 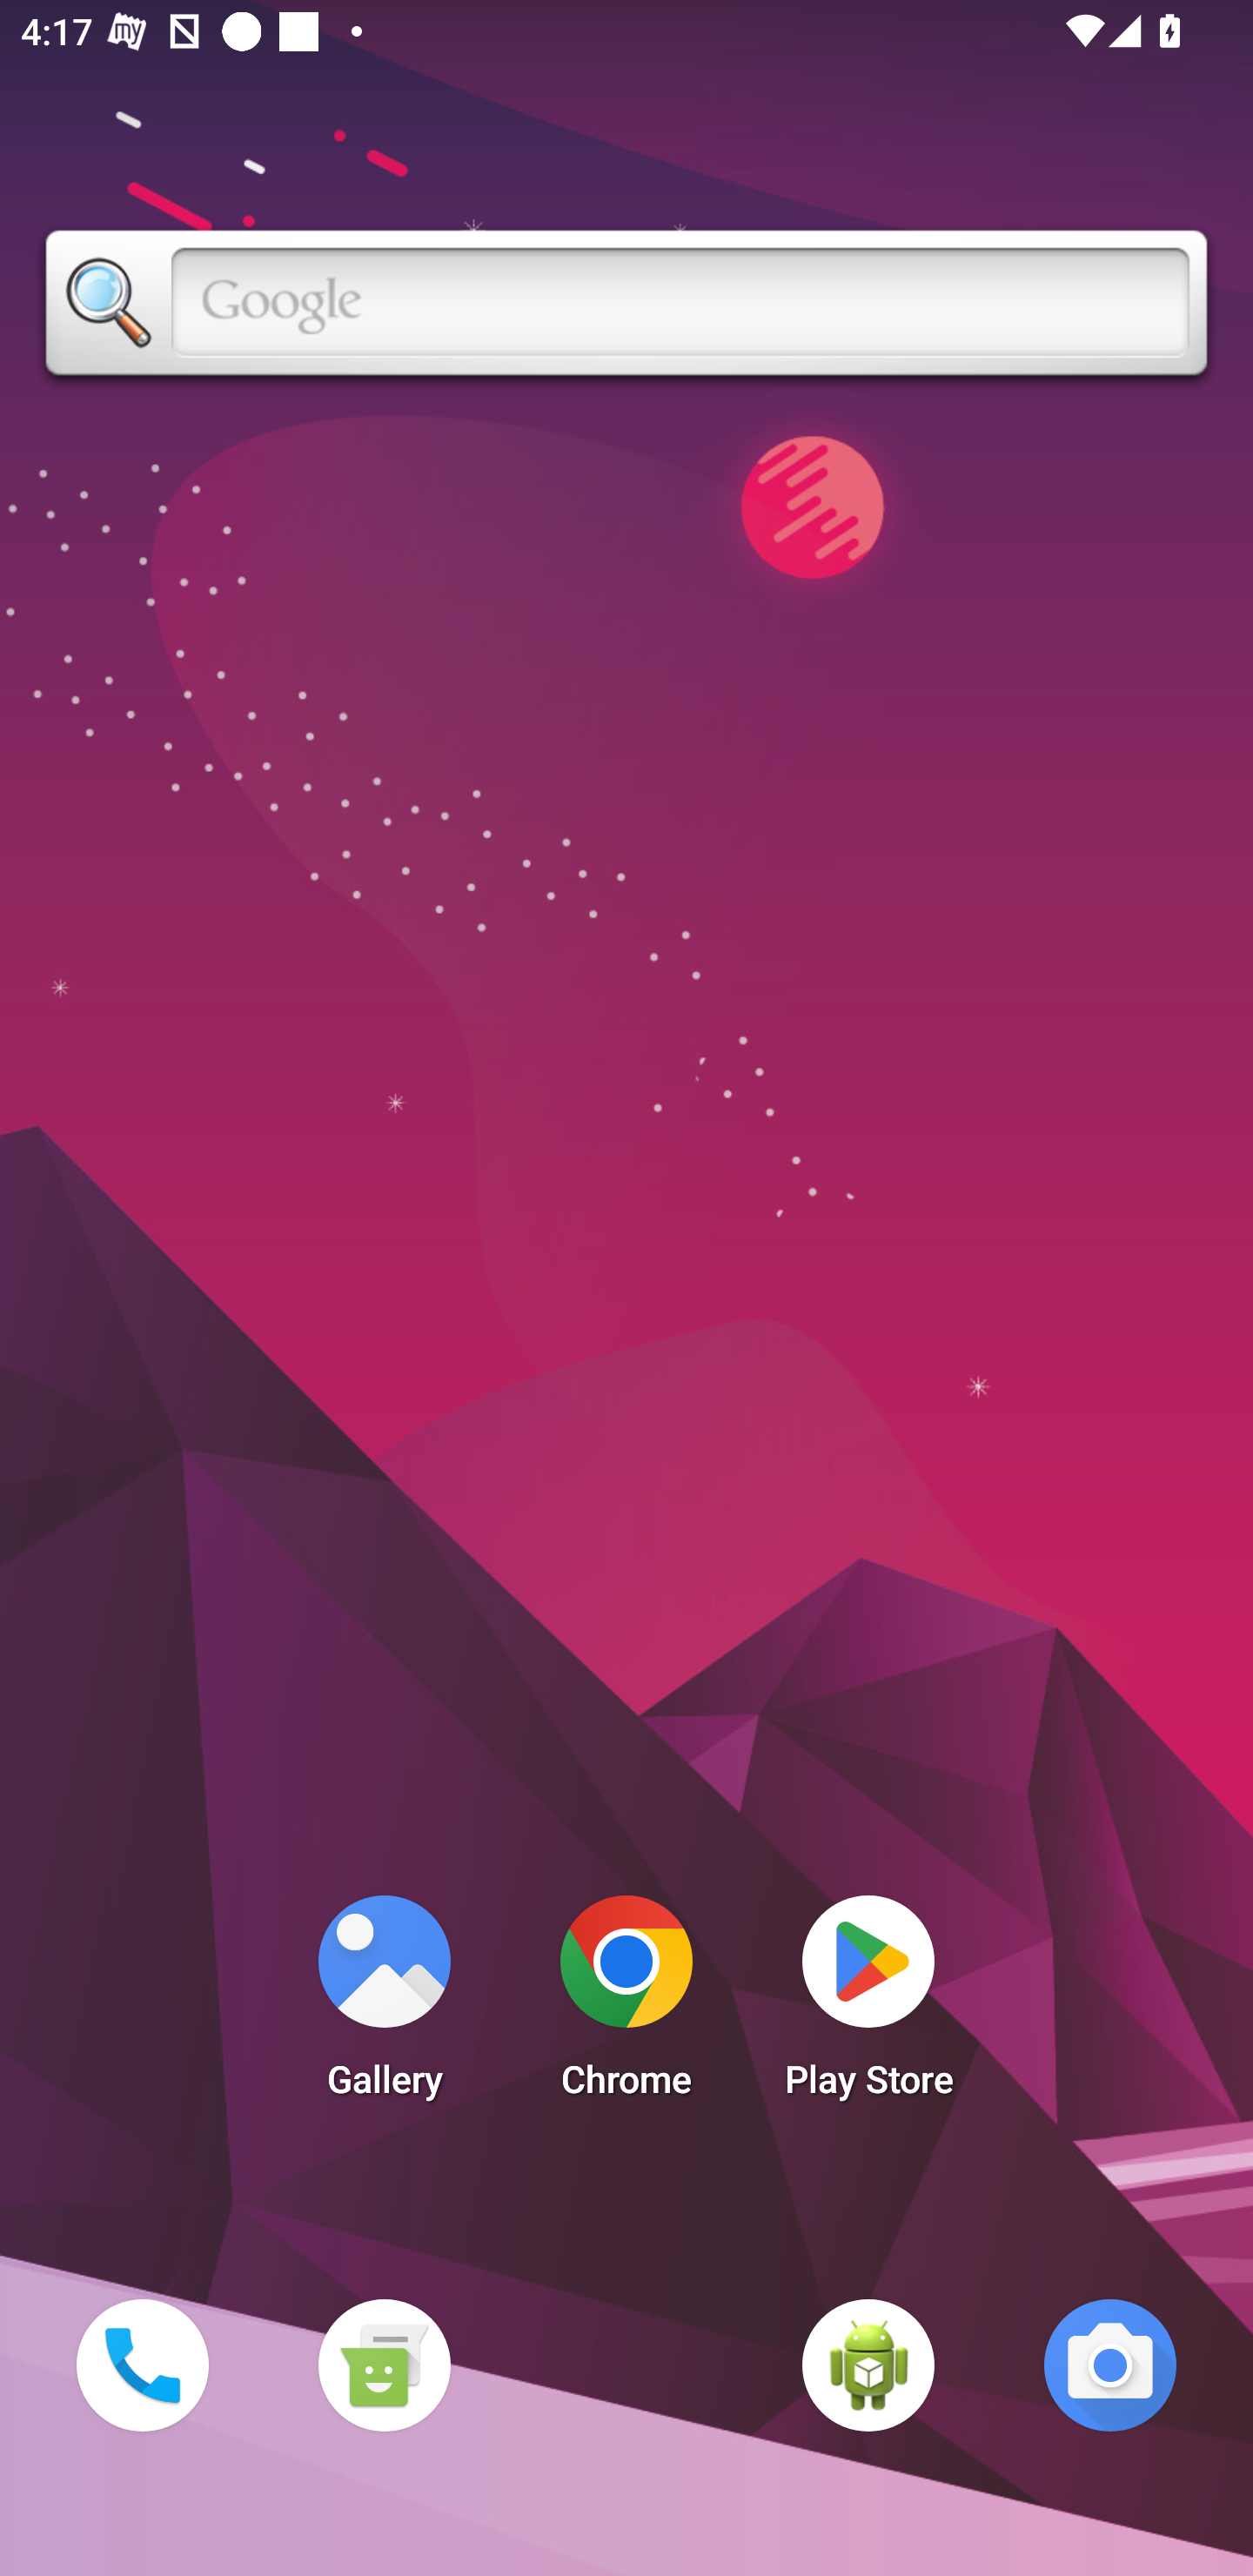 What do you see at coordinates (1110, 2365) in the screenshot?
I see `Camera` at bounding box center [1110, 2365].